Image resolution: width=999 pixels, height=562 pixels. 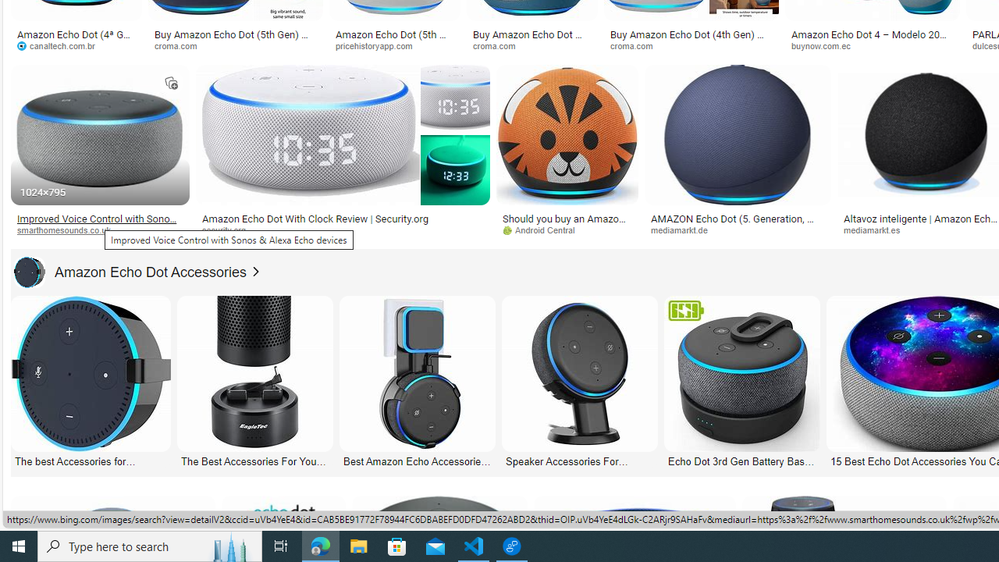 What do you see at coordinates (100, 223) in the screenshot?
I see `Improved Voice Control with Sonos & Alexa Echo devices` at bounding box center [100, 223].